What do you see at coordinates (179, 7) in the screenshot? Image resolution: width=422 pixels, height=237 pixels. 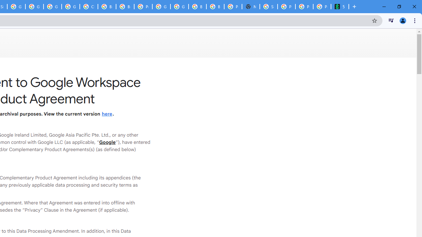 I see `Google Cloud Platform` at bounding box center [179, 7].